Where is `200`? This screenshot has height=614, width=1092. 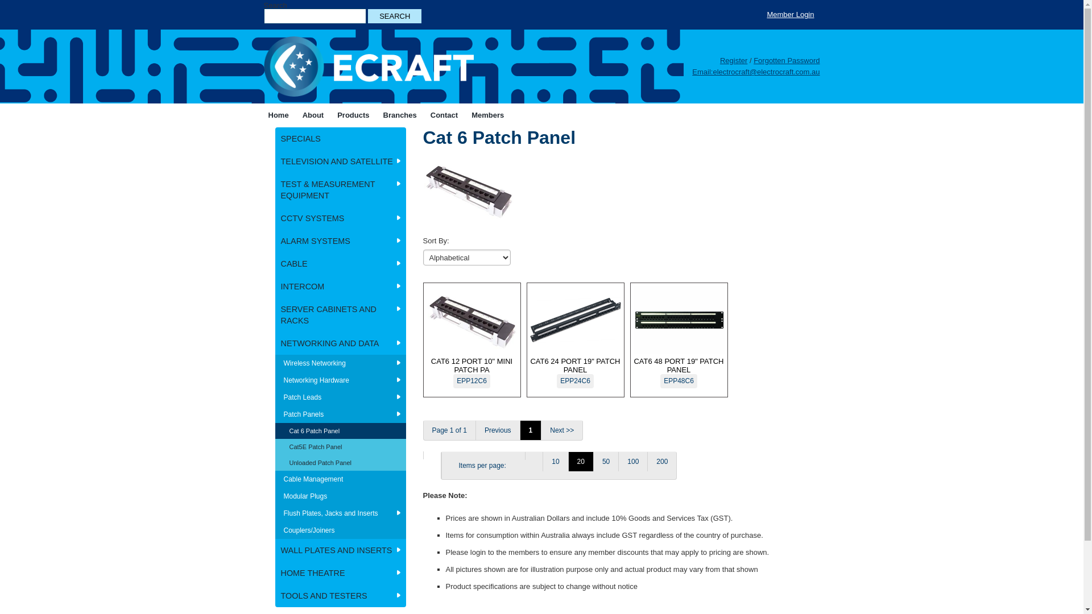 200 is located at coordinates (662, 462).